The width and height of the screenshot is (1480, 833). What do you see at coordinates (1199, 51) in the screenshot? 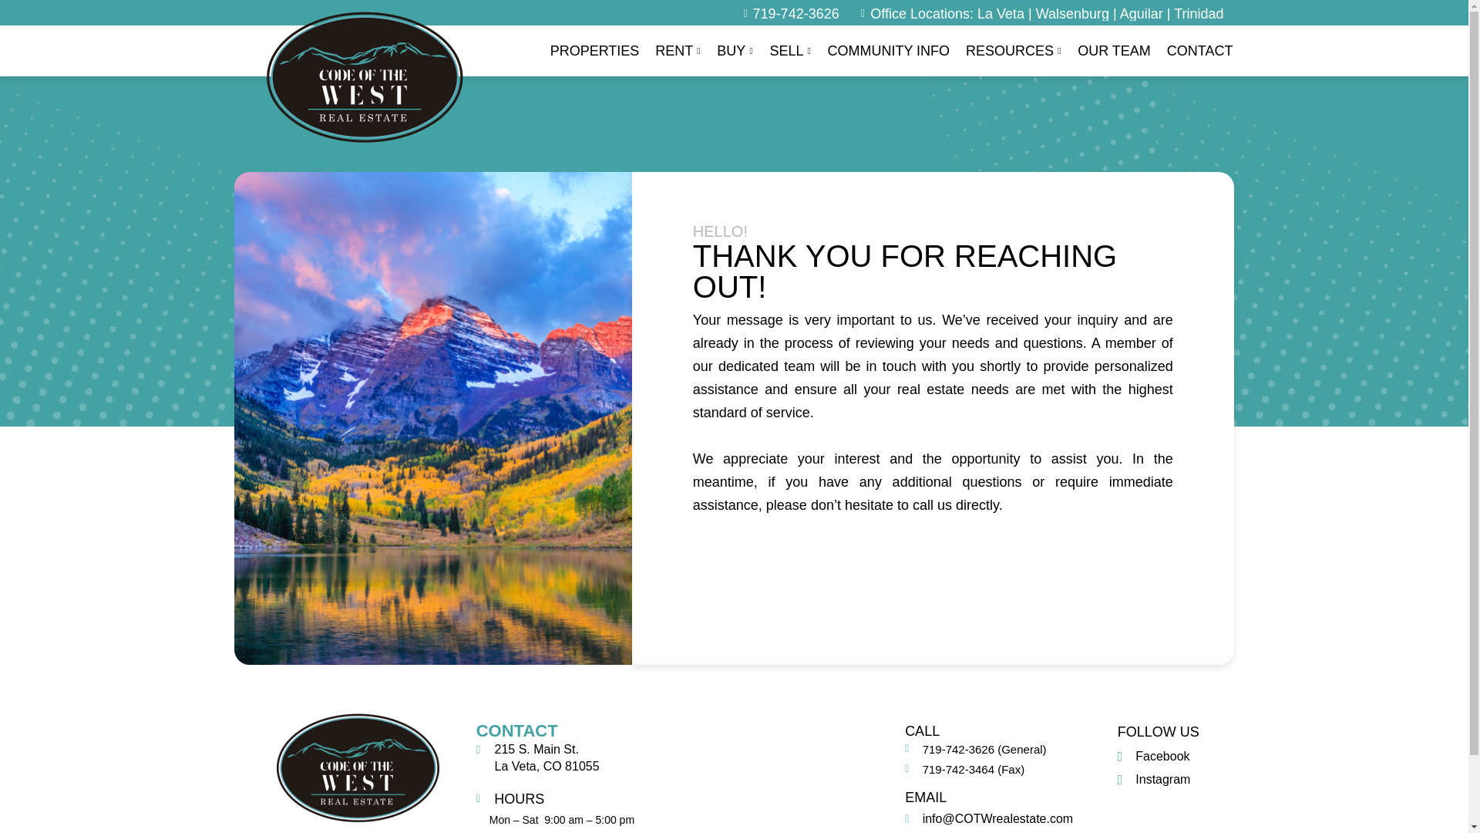
I see `CONTACT` at bounding box center [1199, 51].